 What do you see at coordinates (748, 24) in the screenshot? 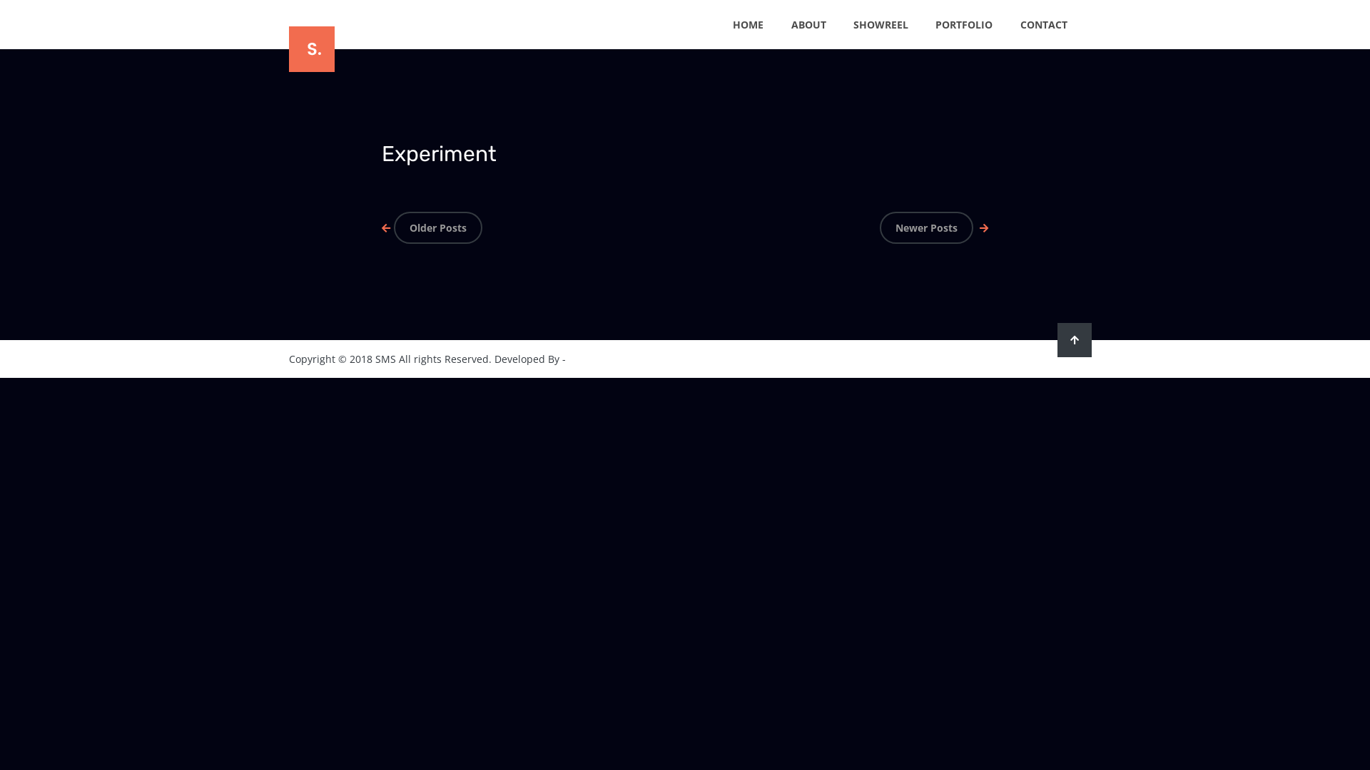
I see `HOME` at bounding box center [748, 24].